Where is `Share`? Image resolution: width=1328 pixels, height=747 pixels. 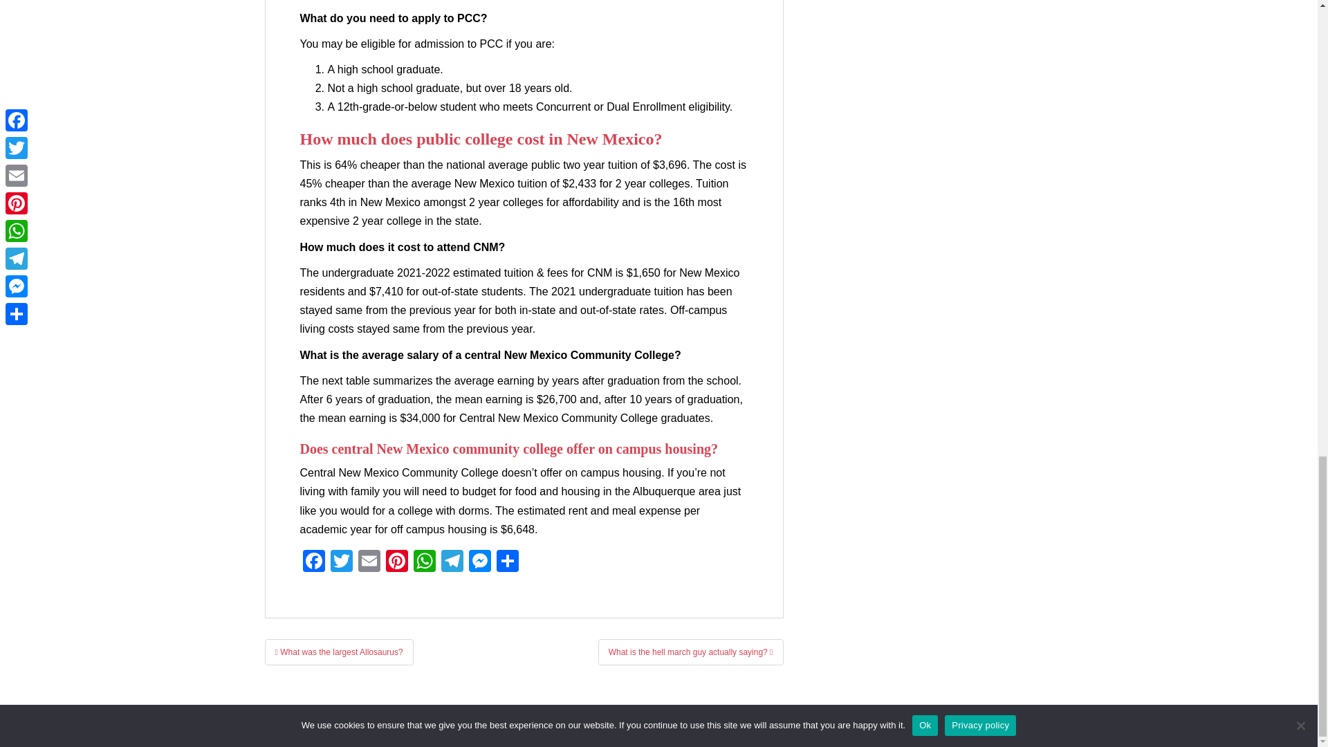
Share is located at coordinates (508, 562).